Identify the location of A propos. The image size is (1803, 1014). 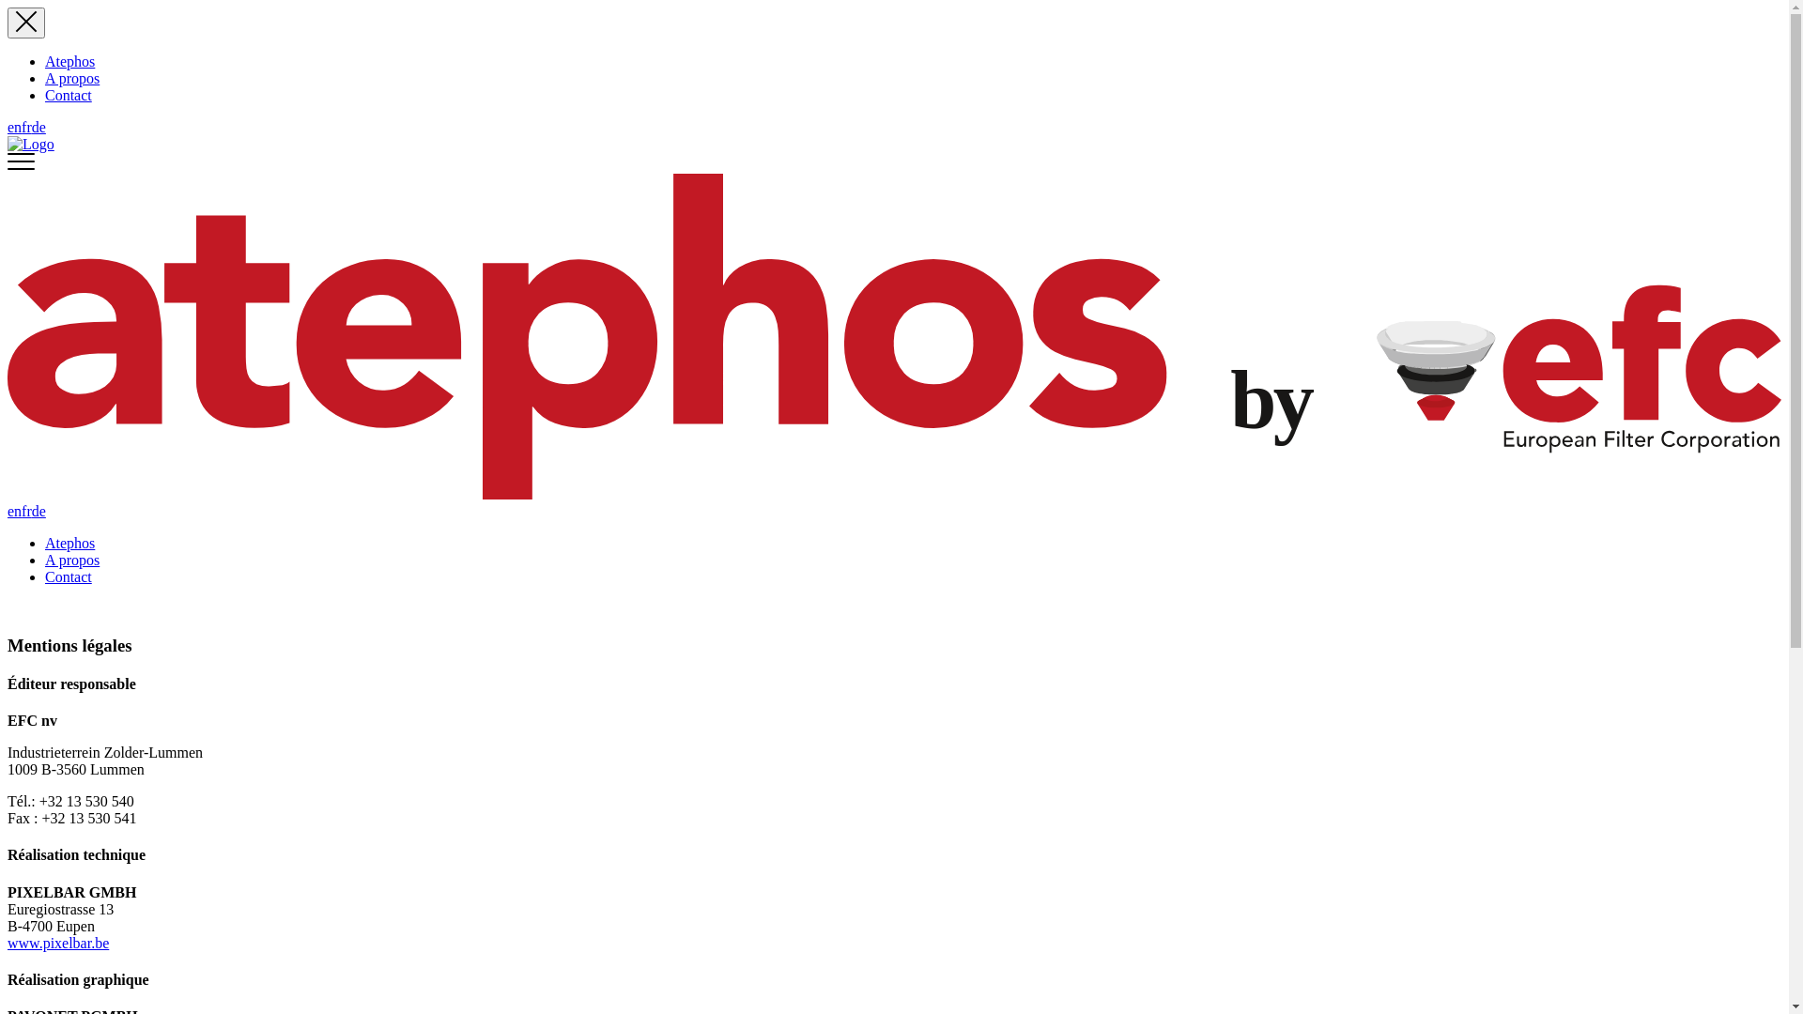
(72, 79).